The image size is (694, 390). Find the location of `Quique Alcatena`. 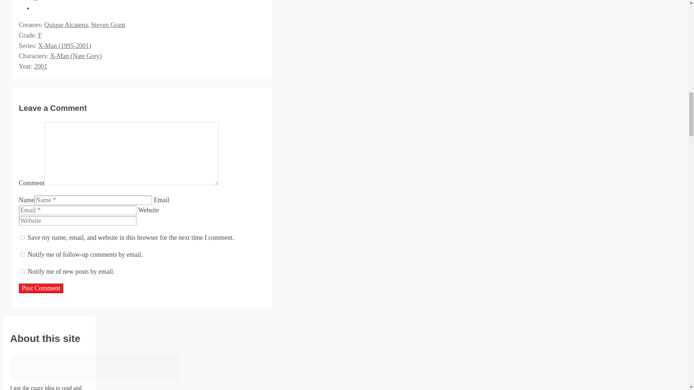

Quique Alcatena is located at coordinates (66, 25).